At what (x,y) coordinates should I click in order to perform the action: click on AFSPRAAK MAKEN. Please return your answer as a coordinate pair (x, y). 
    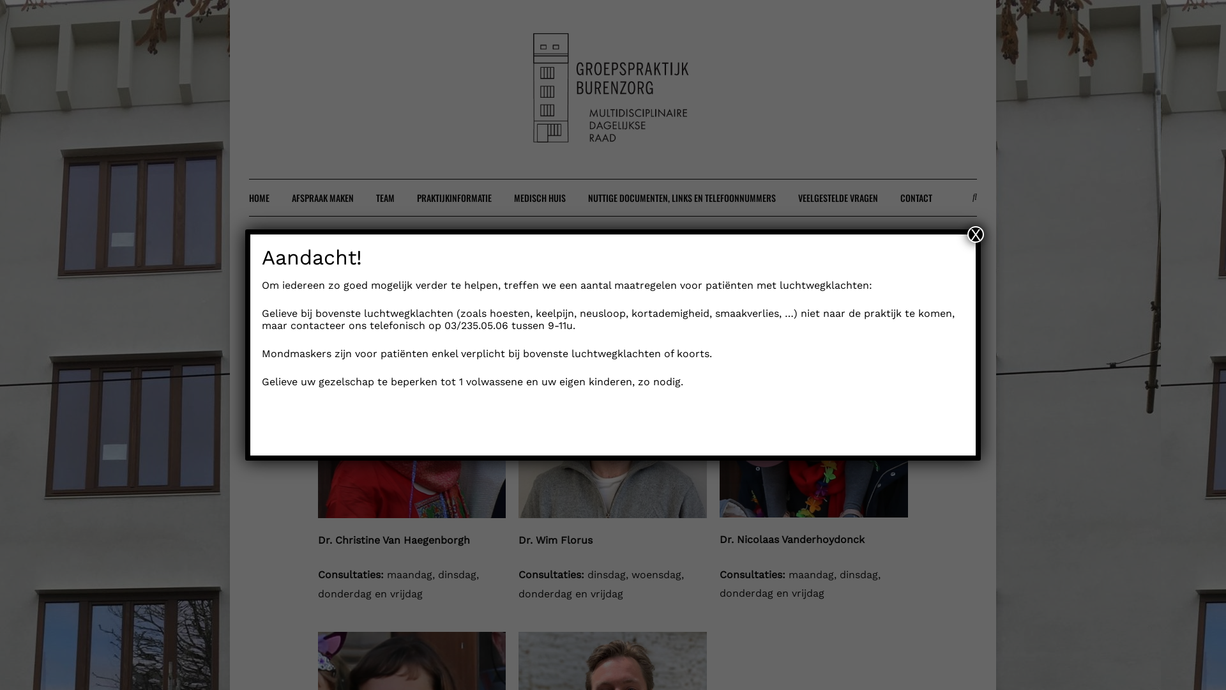
    Looking at the image, I should click on (323, 198).